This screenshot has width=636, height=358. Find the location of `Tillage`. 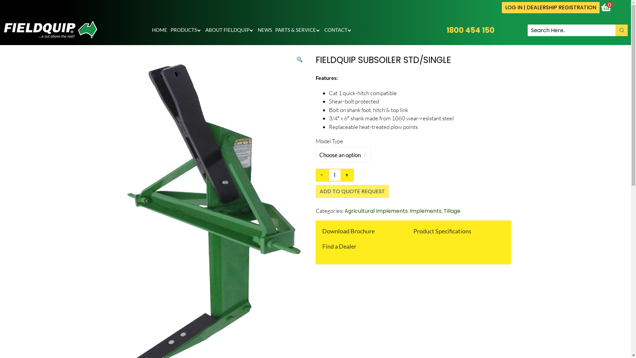

Tillage is located at coordinates (452, 211).